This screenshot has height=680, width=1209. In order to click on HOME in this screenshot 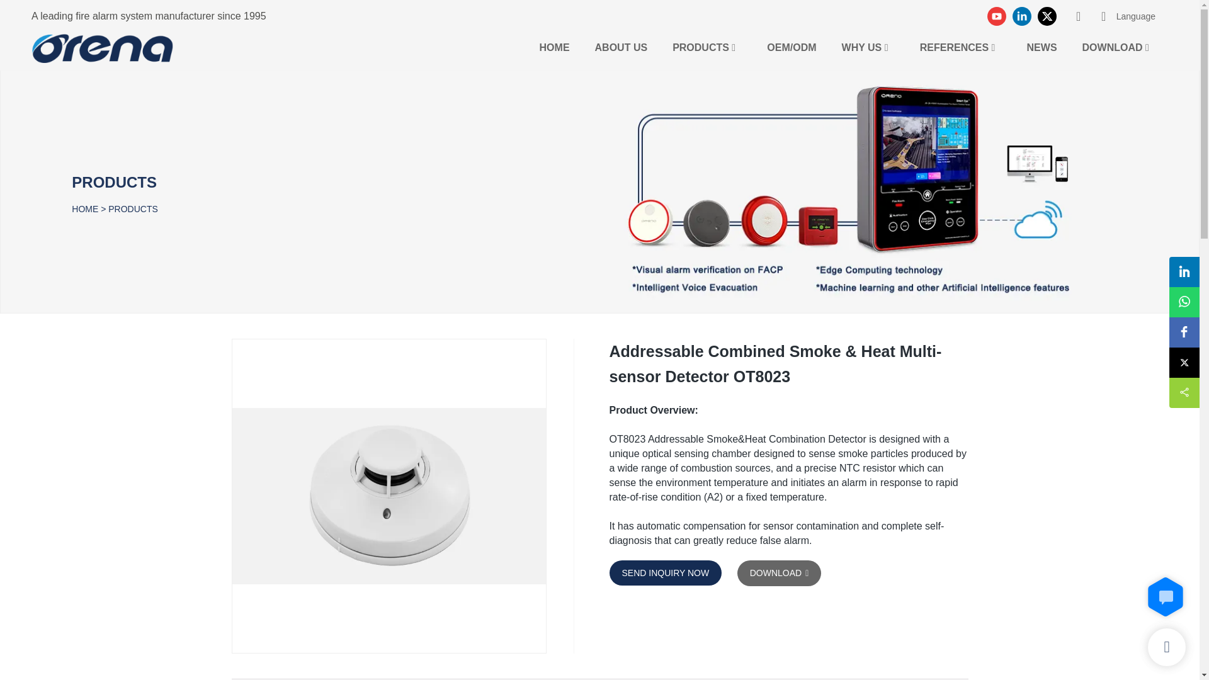, I will do `click(554, 47)`.